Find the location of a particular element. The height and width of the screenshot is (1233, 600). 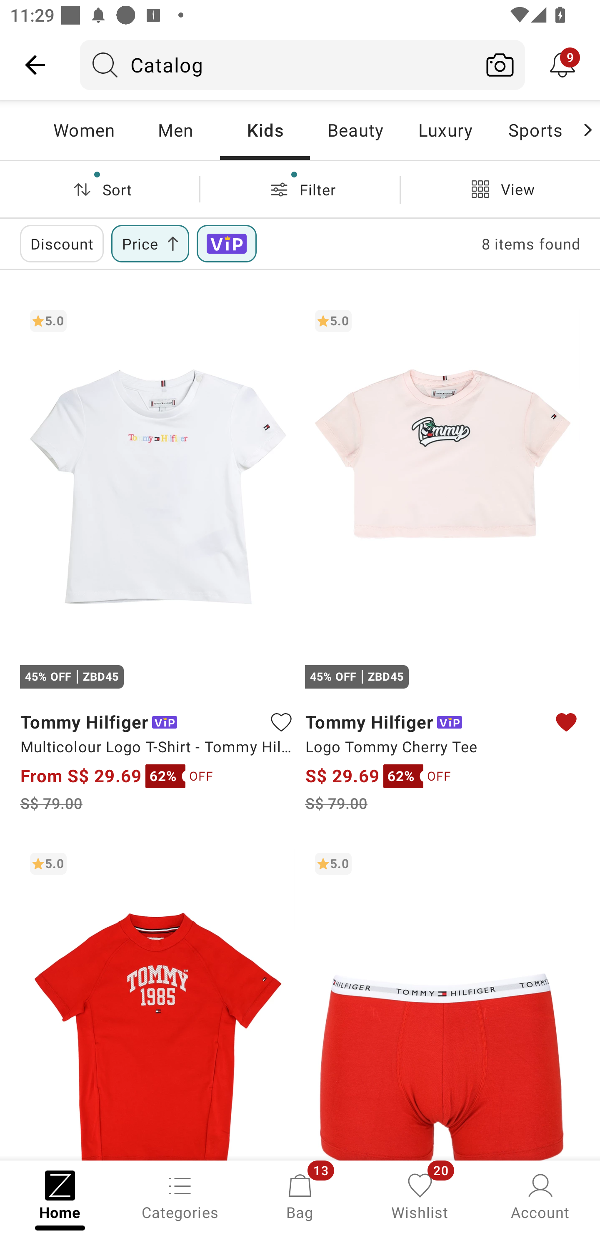

View is located at coordinates (500, 189).